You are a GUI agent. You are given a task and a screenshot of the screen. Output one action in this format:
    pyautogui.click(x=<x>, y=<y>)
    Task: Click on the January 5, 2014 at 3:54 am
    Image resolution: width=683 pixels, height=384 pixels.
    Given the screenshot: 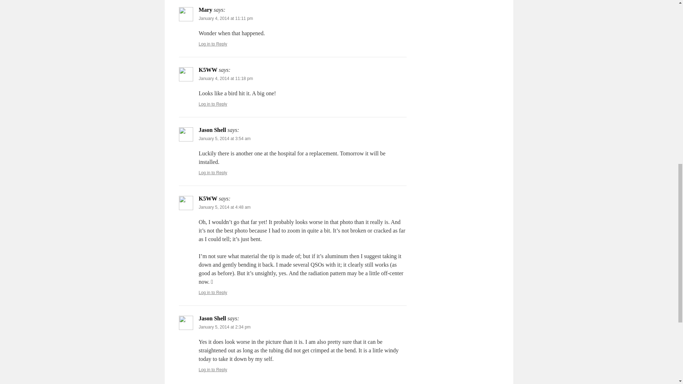 What is the action you would take?
    pyautogui.click(x=224, y=139)
    